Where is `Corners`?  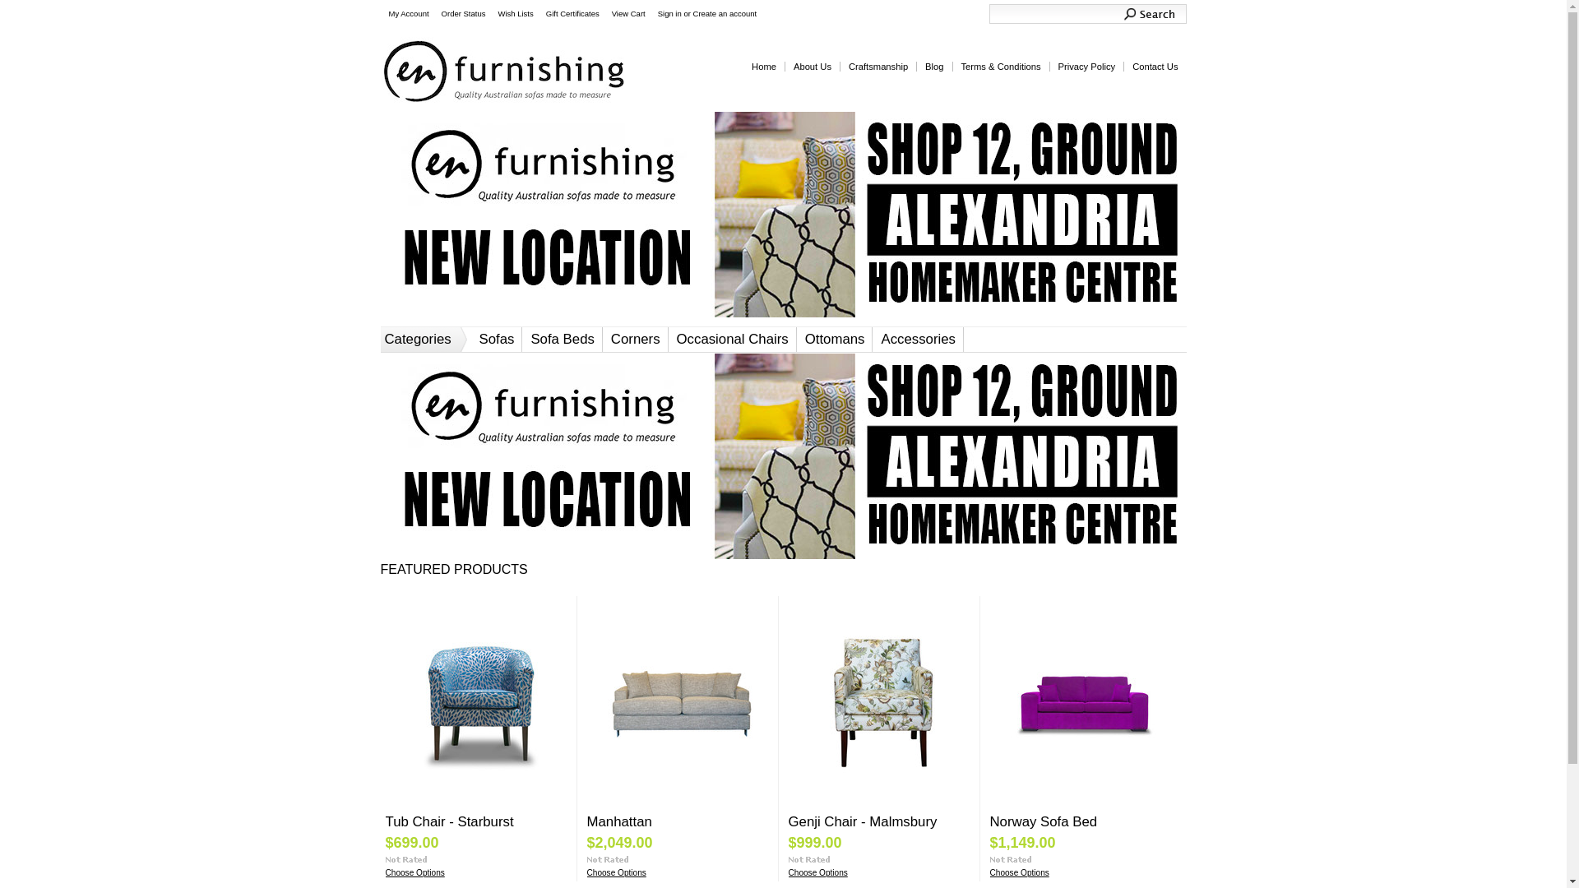 Corners is located at coordinates (636, 337).